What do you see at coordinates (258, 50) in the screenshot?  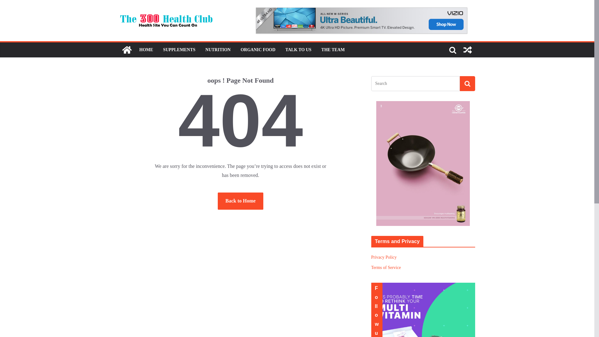 I see `ORGANIC FOOD` at bounding box center [258, 50].